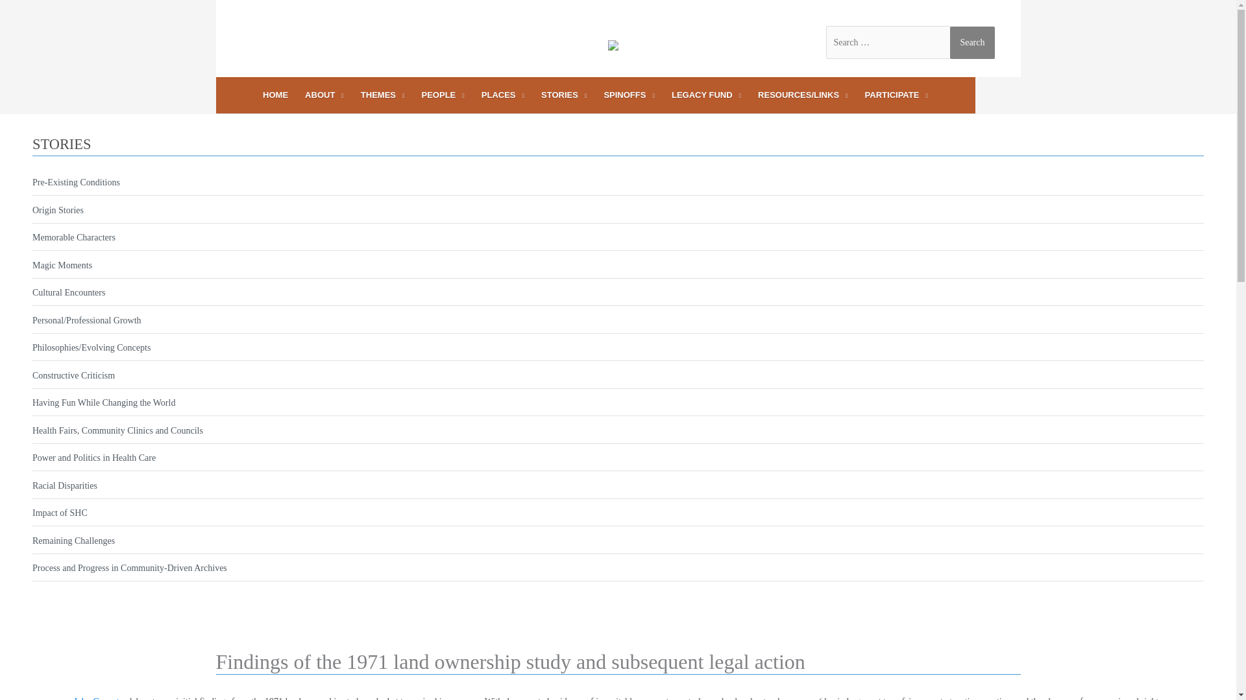 This screenshot has height=700, width=1246. Describe the element at coordinates (383, 95) in the screenshot. I see `THEMES` at that location.